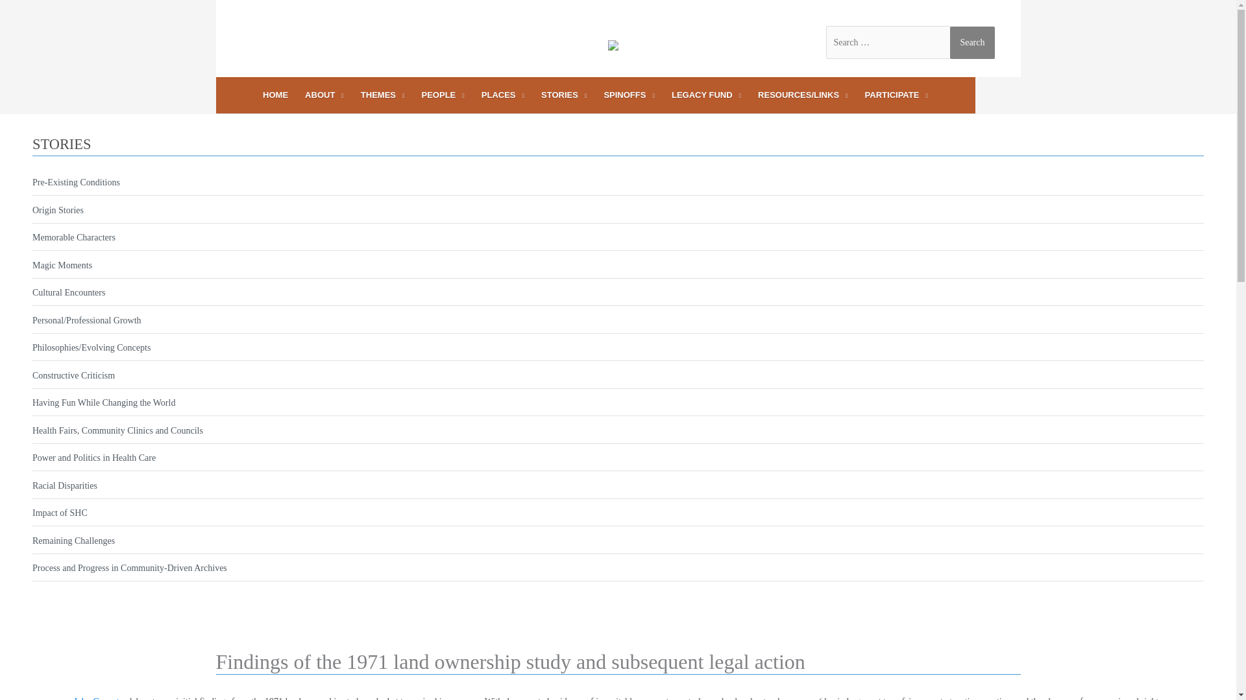 This screenshot has height=700, width=1246. Describe the element at coordinates (383, 95) in the screenshot. I see `THEMES` at that location.